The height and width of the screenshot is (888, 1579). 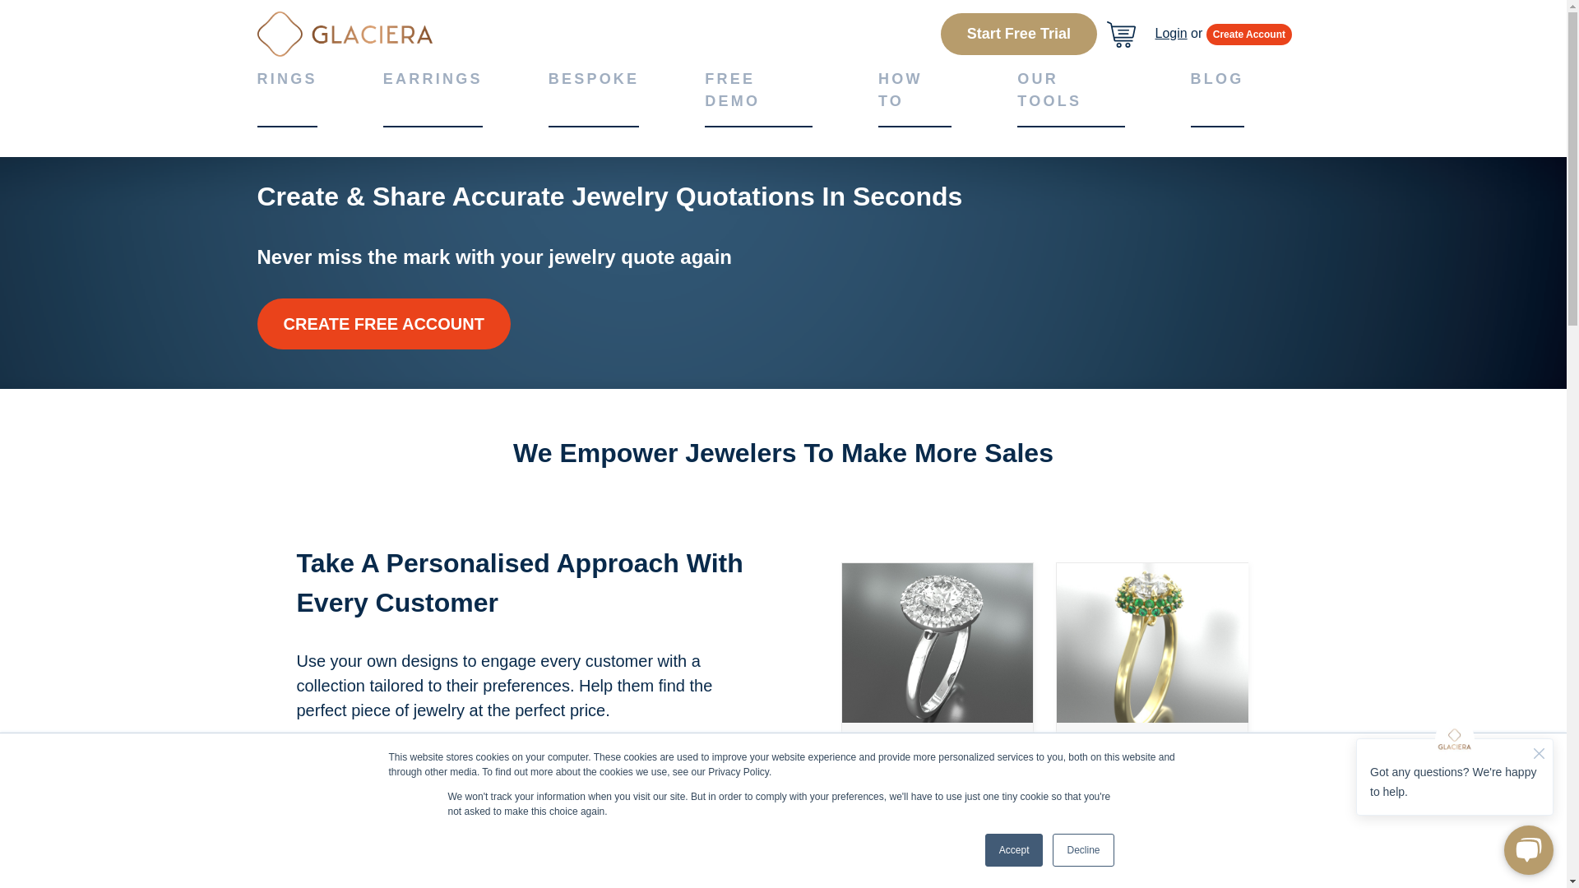 I want to click on BLOG, so click(x=1217, y=82).